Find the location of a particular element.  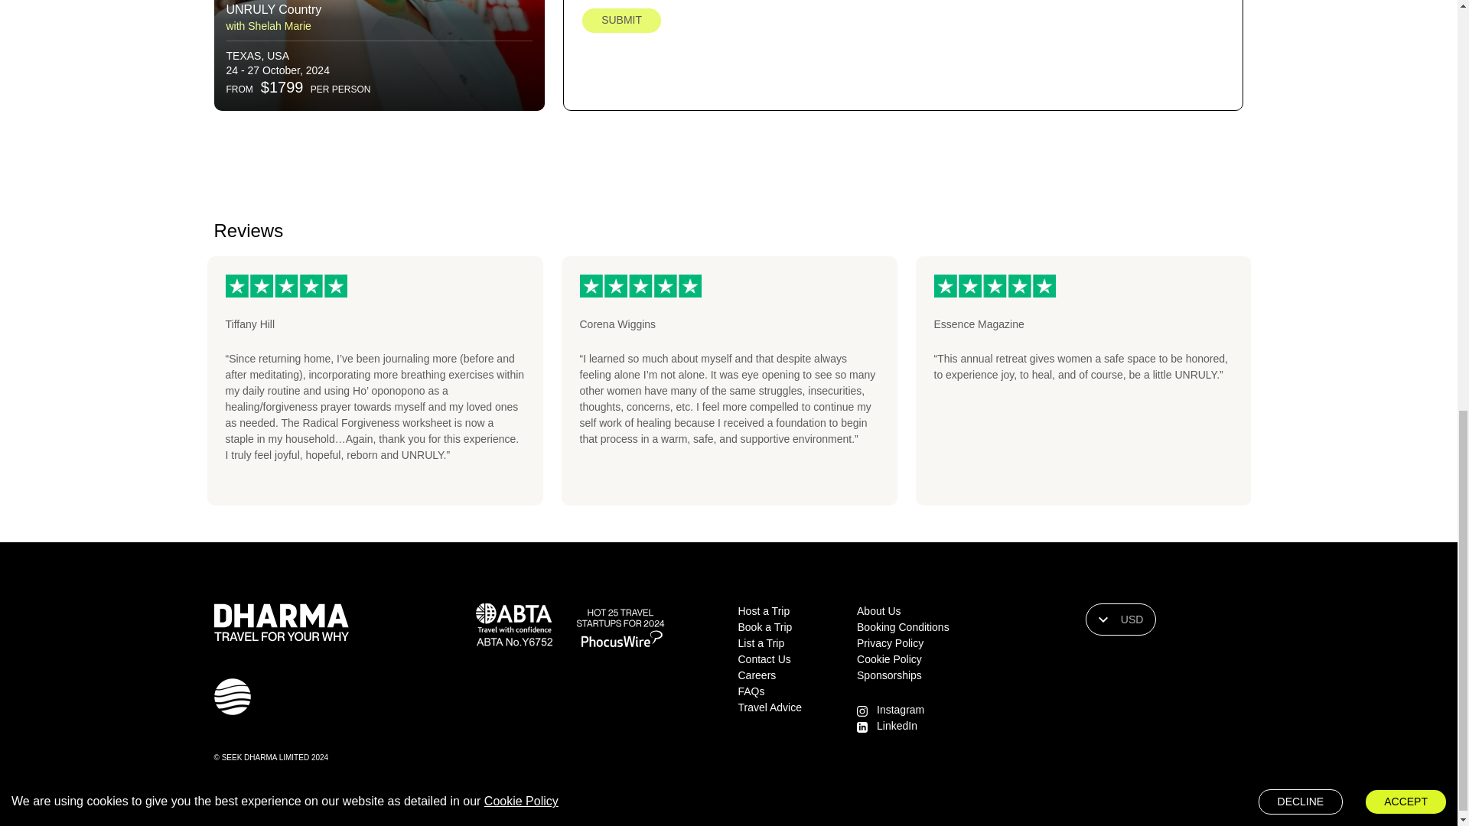

Cookie Policy is located at coordinates (889, 659).